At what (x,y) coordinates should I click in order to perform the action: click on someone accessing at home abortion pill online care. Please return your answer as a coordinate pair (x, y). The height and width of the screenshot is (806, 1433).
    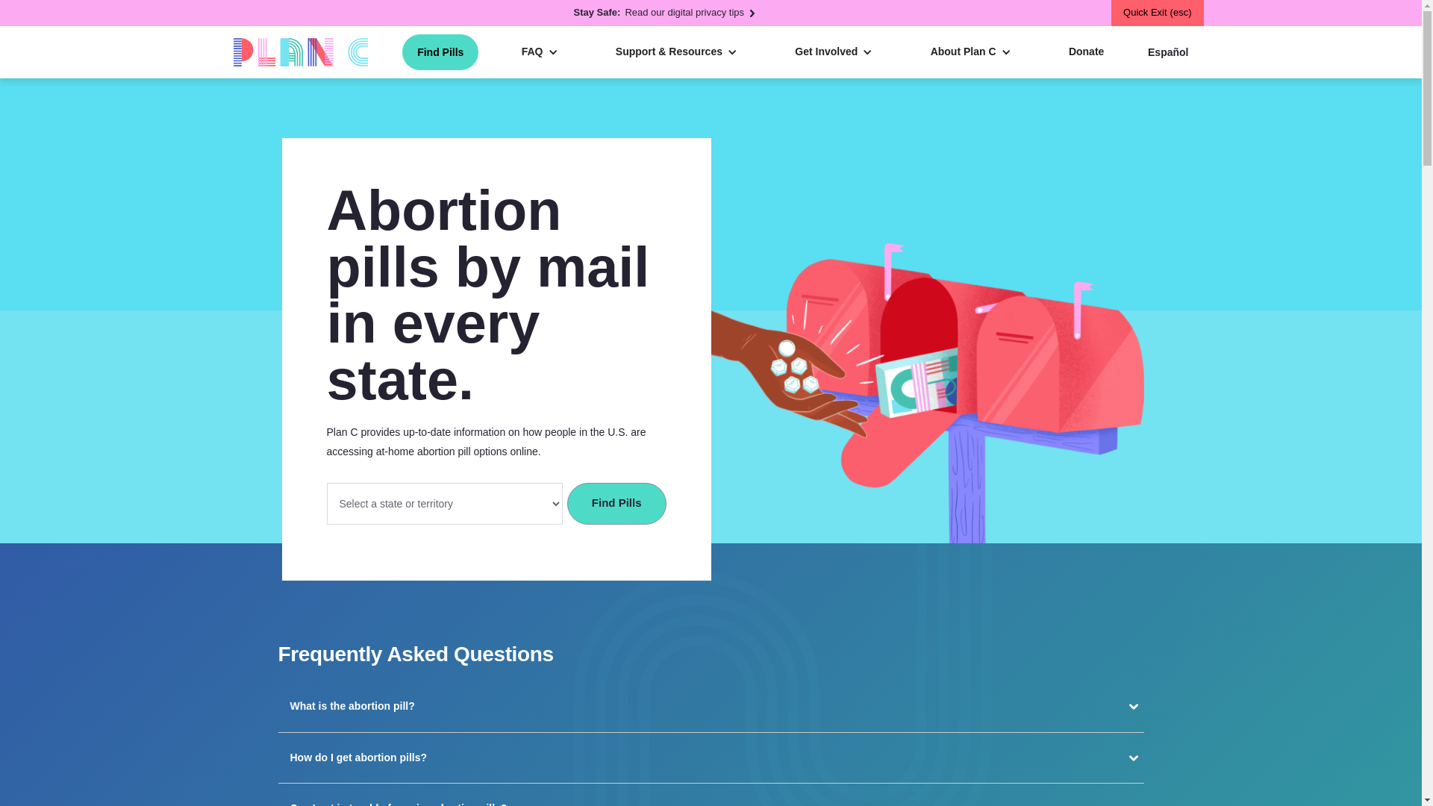
    Looking at the image, I should click on (616, 503).